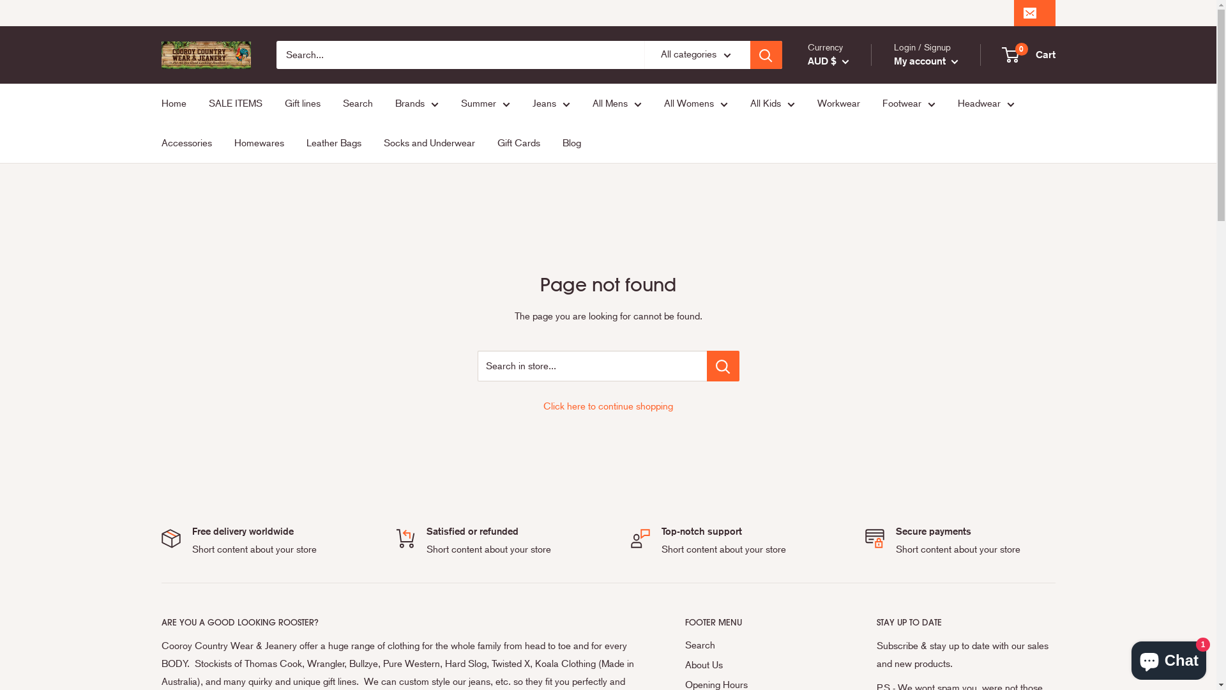 Image resolution: width=1226 pixels, height=690 pixels. I want to click on USD, so click(194, 649).